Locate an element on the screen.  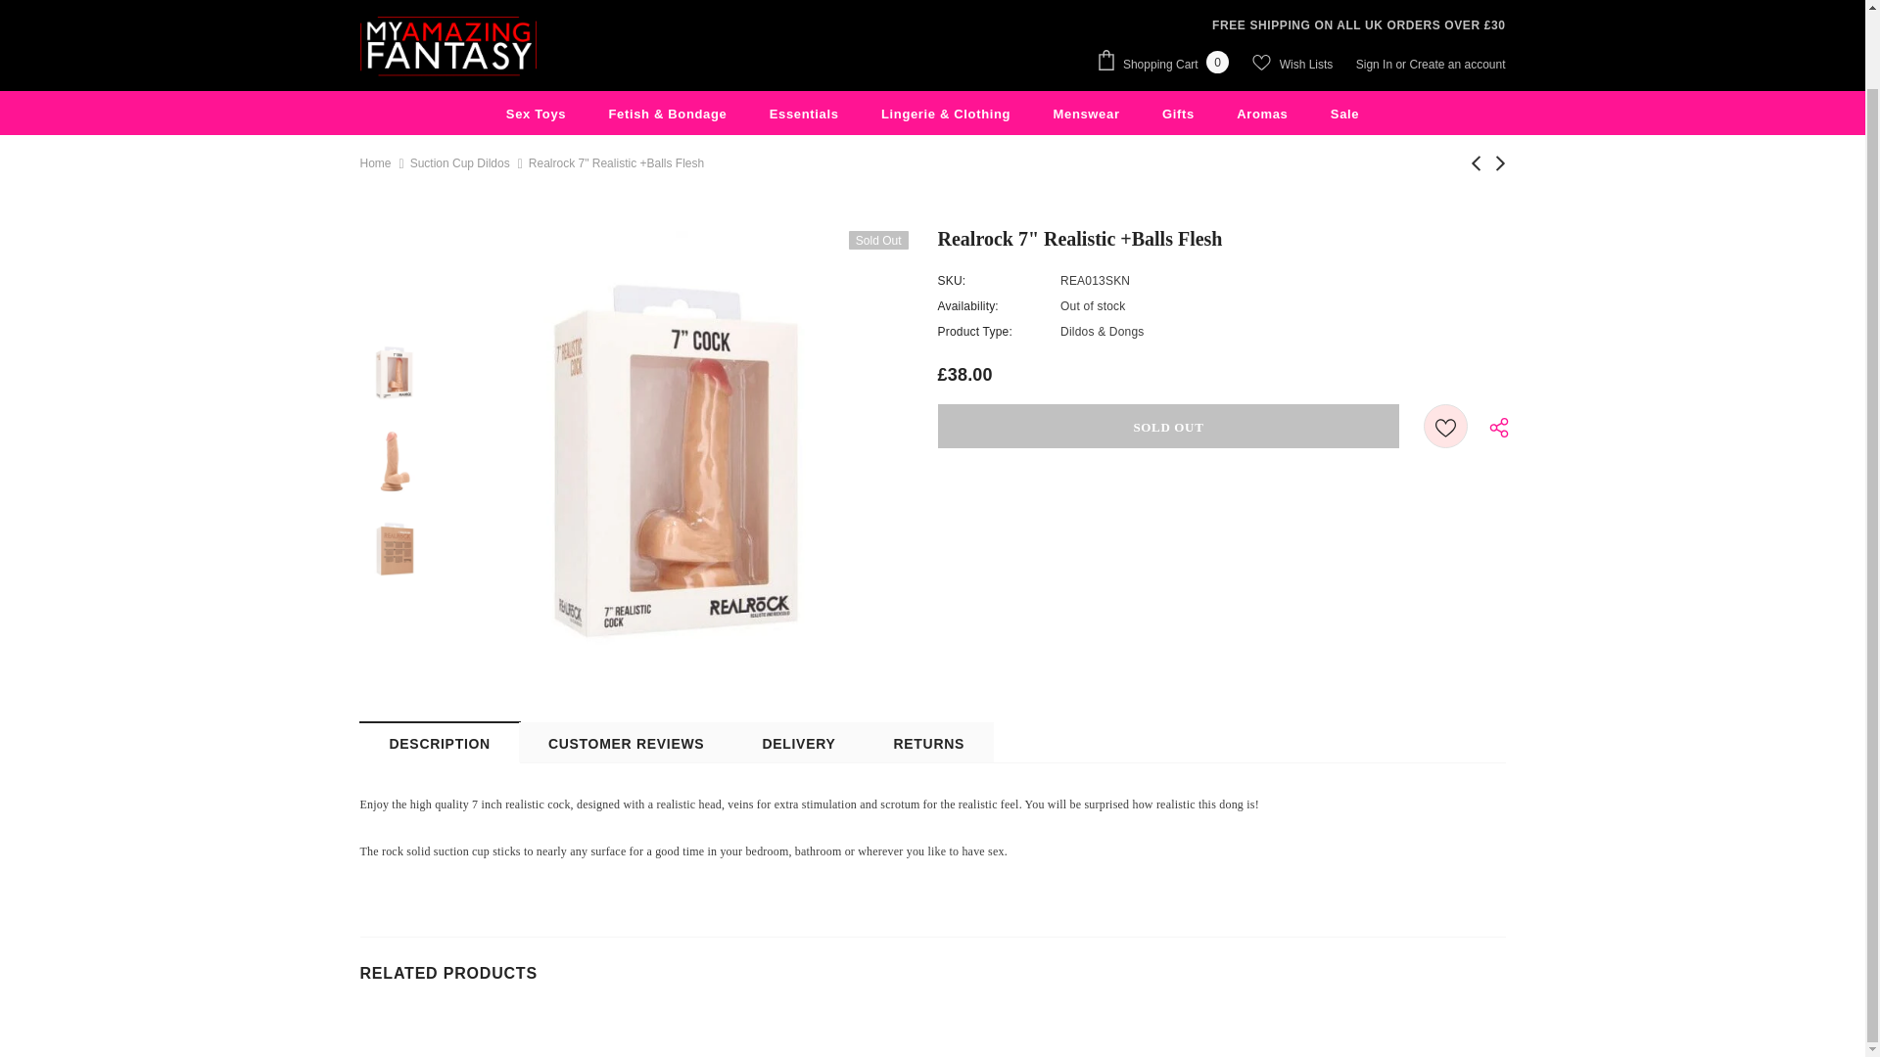
Sold Out is located at coordinates (1169, 425).